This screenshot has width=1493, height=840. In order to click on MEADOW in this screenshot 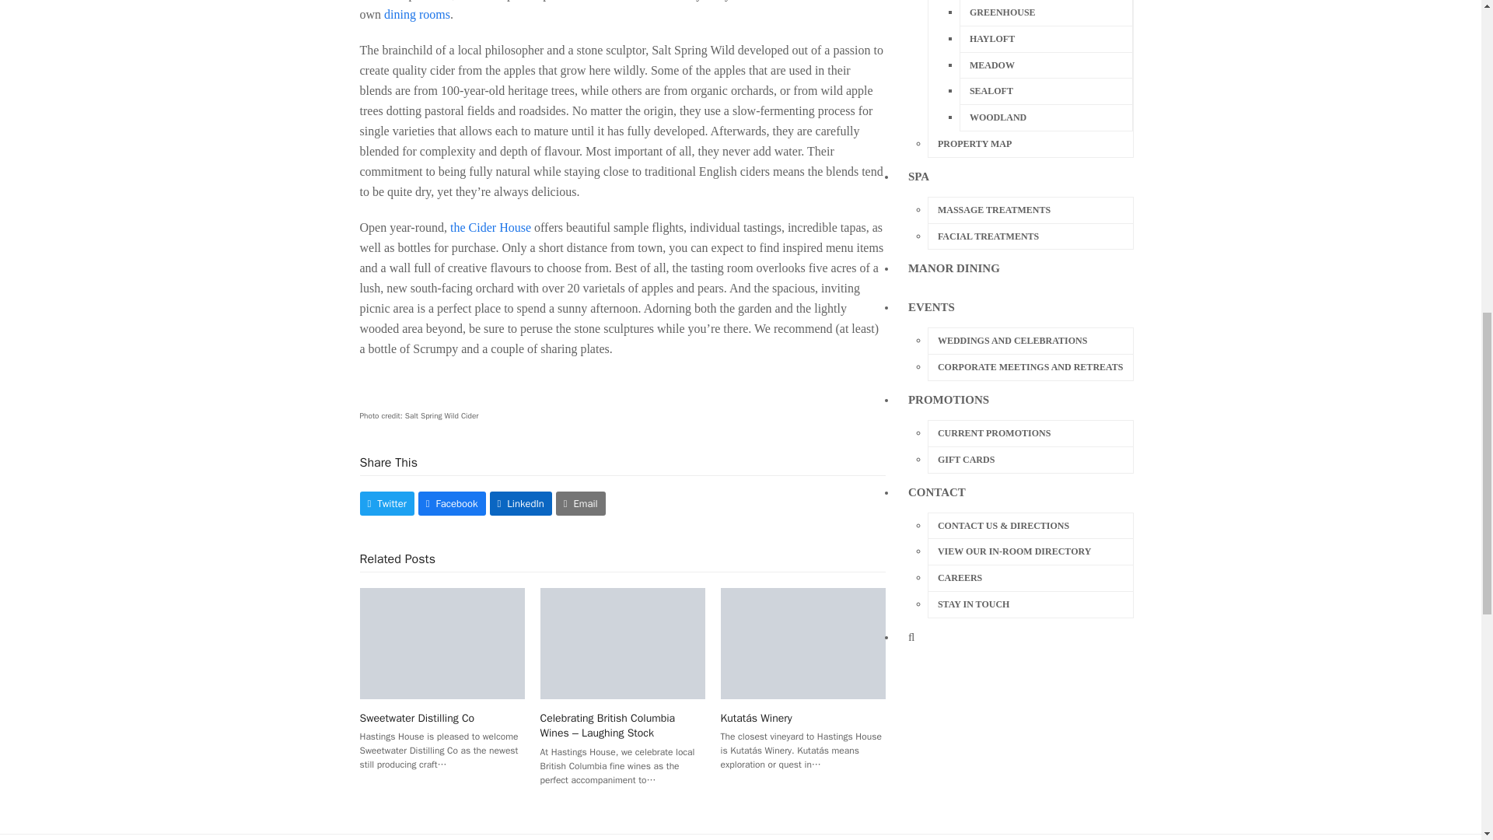, I will do `click(1045, 65)`.